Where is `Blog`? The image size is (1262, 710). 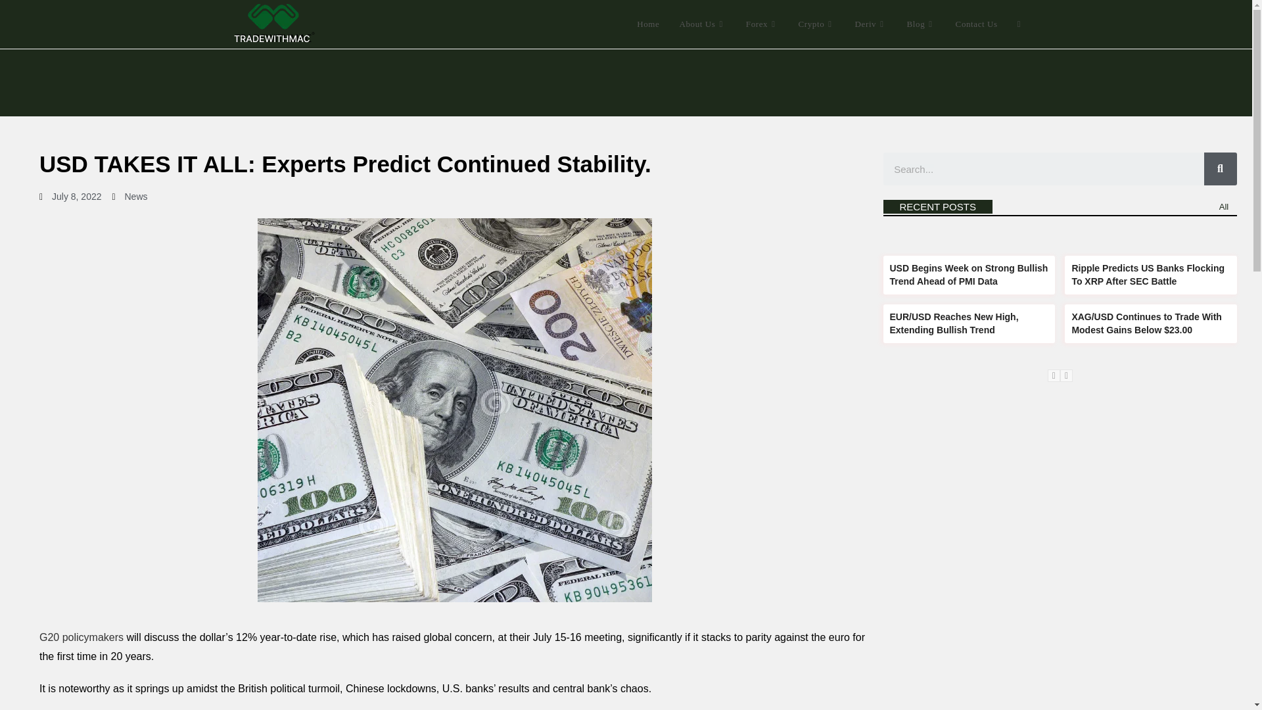
Blog is located at coordinates (922, 24).